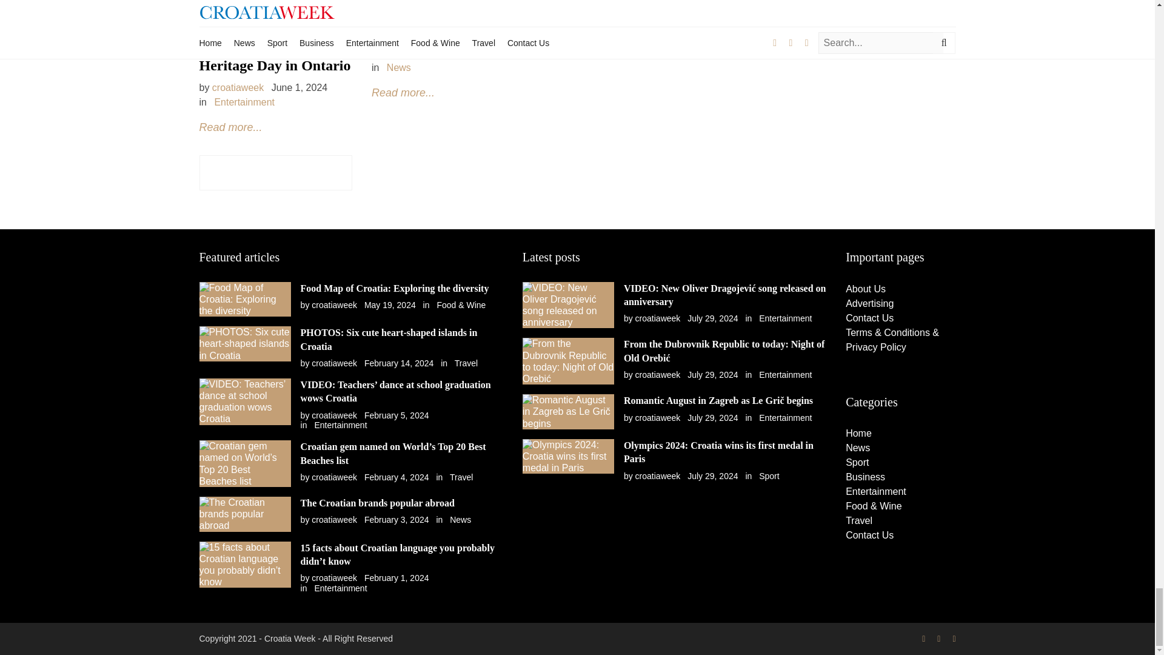 Image resolution: width=1164 pixels, height=655 pixels. Describe the element at coordinates (398, 67) in the screenshot. I see `News` at that location.